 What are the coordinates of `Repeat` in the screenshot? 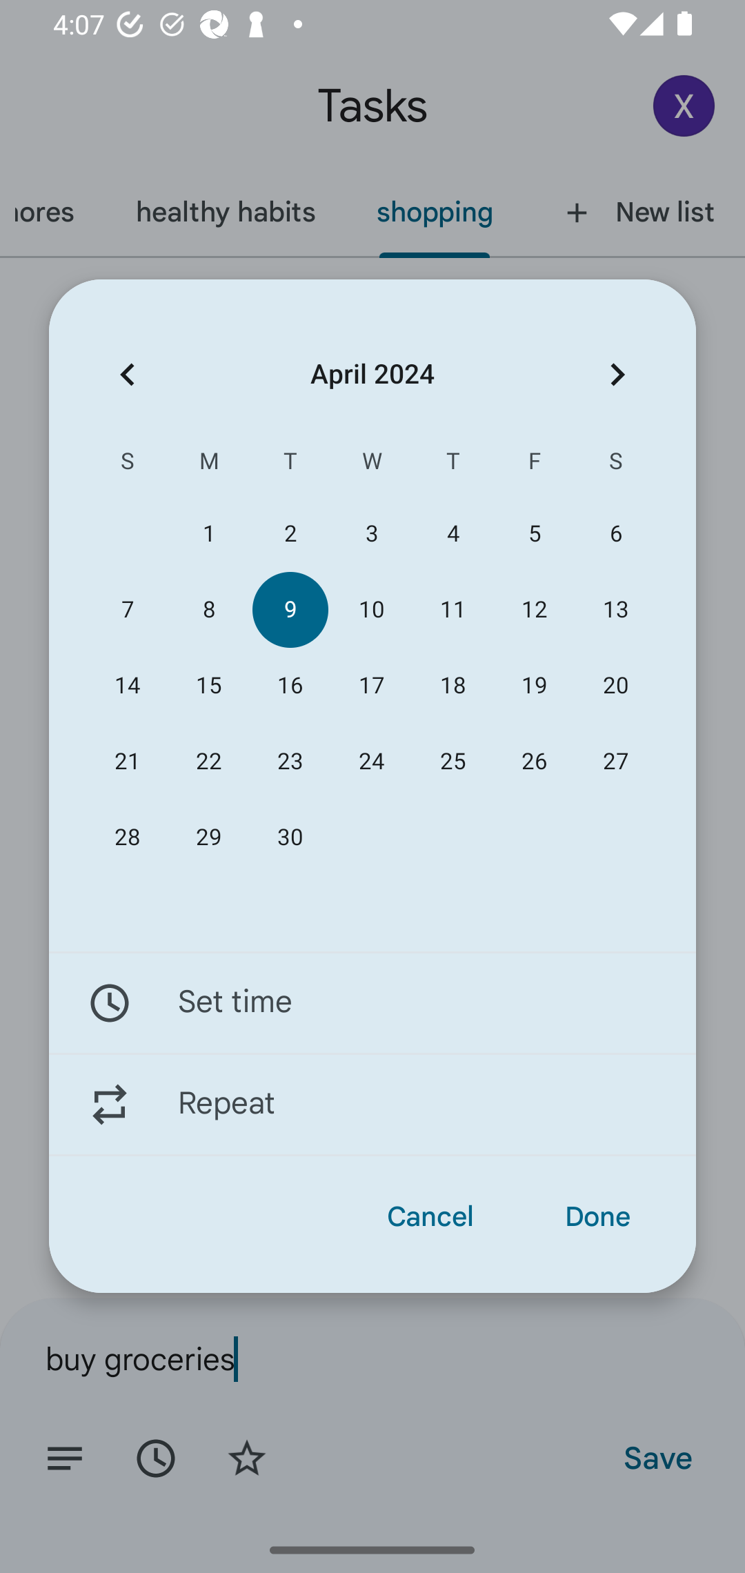 It's located at (372, 1105).